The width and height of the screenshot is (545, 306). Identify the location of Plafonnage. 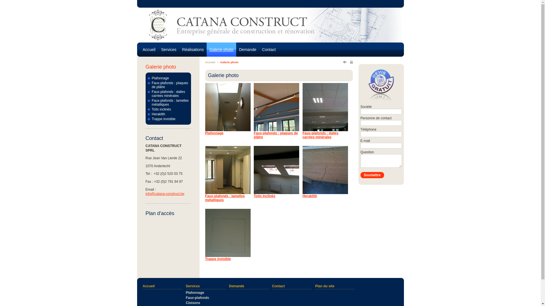
(168, 78).